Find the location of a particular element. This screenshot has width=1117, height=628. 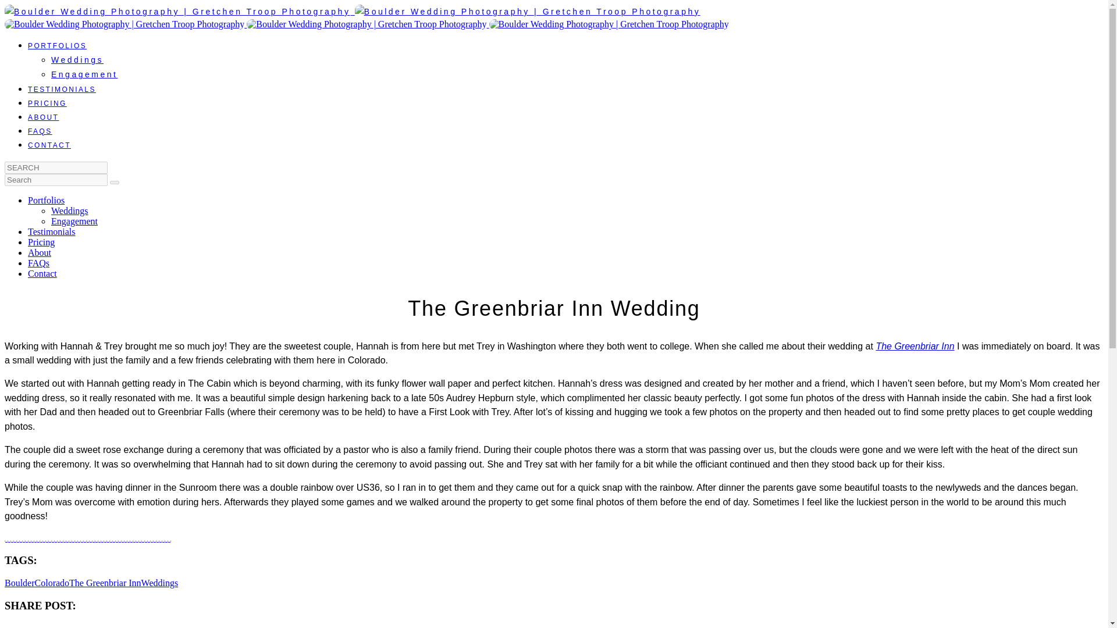

ABOUT is located at coordinates (43, 117).